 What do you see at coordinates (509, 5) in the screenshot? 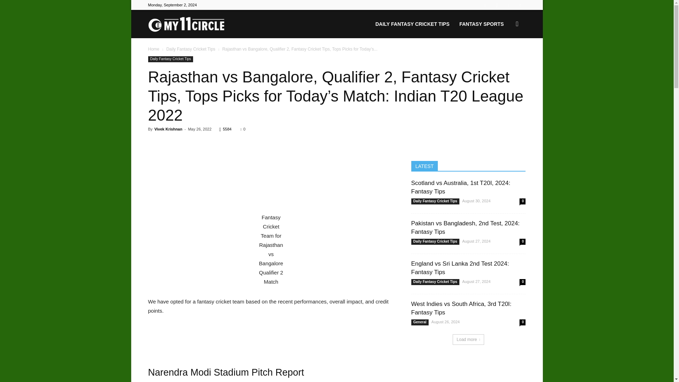
I see `Linkedin` at bounding box center [509, 5].